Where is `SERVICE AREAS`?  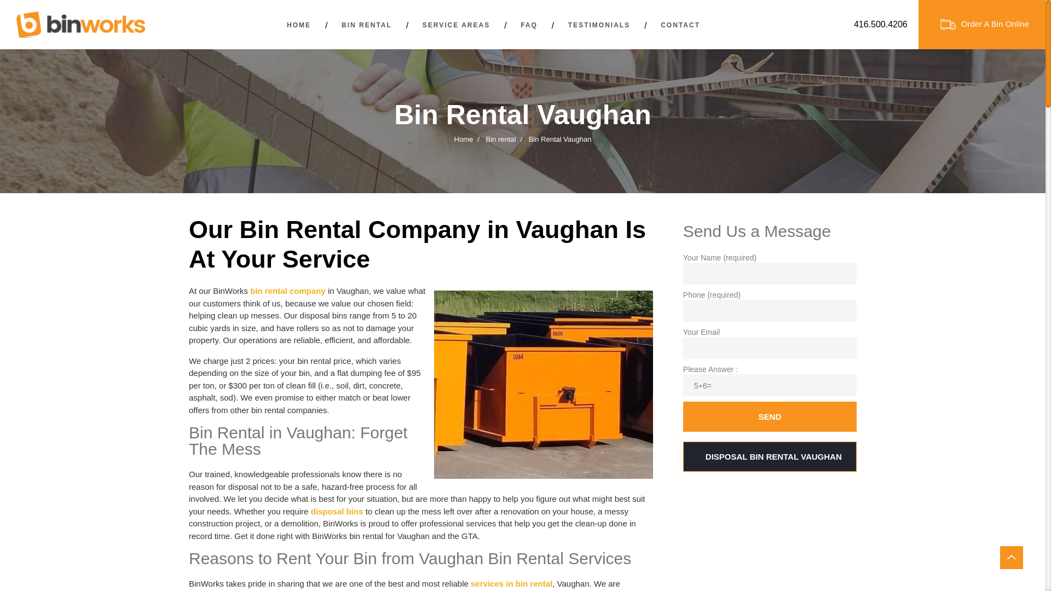
SERVICE AREAS is located at coordinates (457, 25).